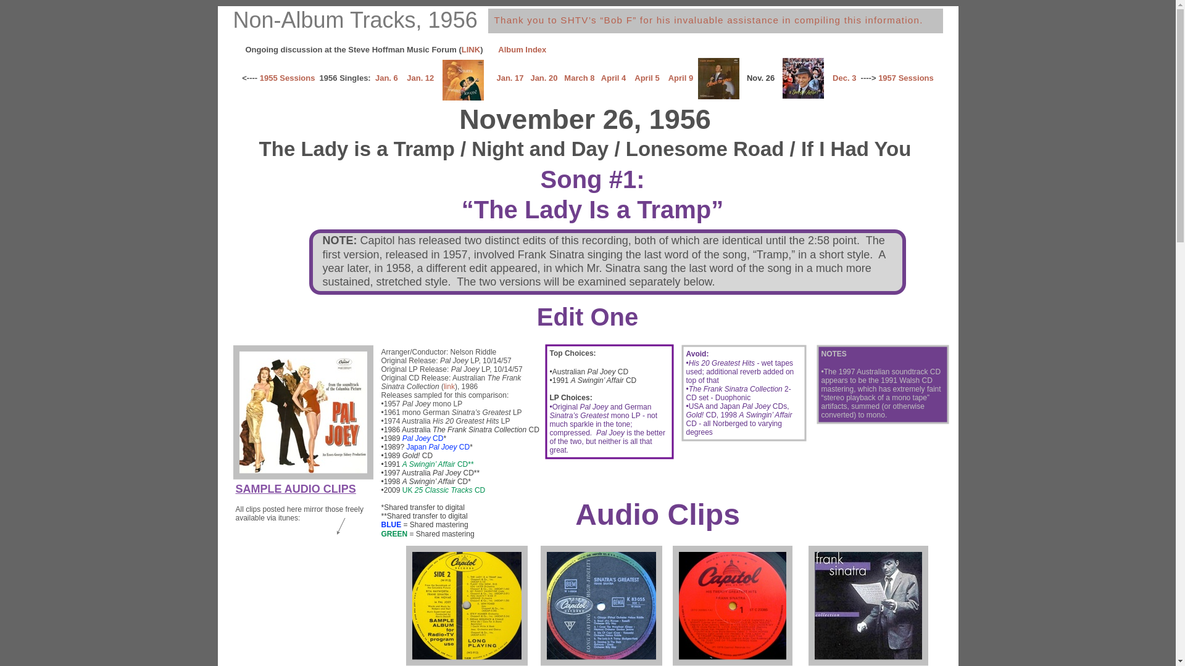 This screenshot has height=666, width=1185. What do you see at coordinates (386, 78) in the screenshot?
I see `Jan. 6` at bounding box center [386, 78].